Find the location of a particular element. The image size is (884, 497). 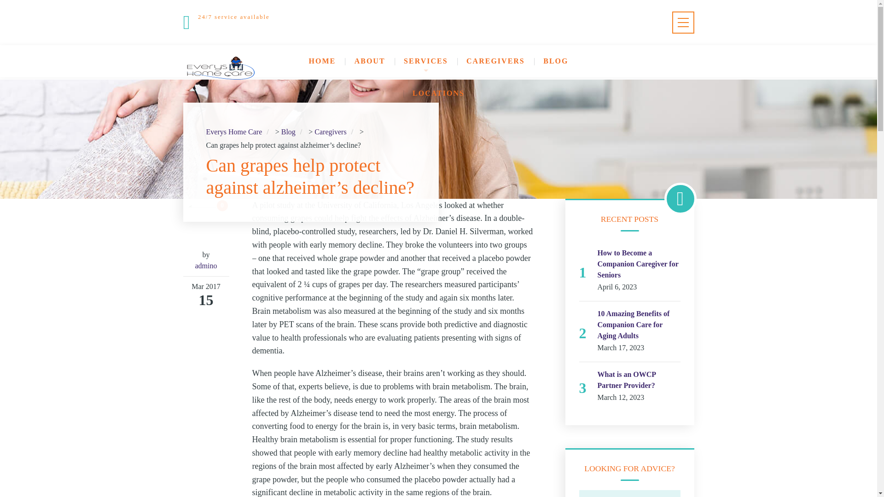

SERVICES is located at coordinates (425, 61).